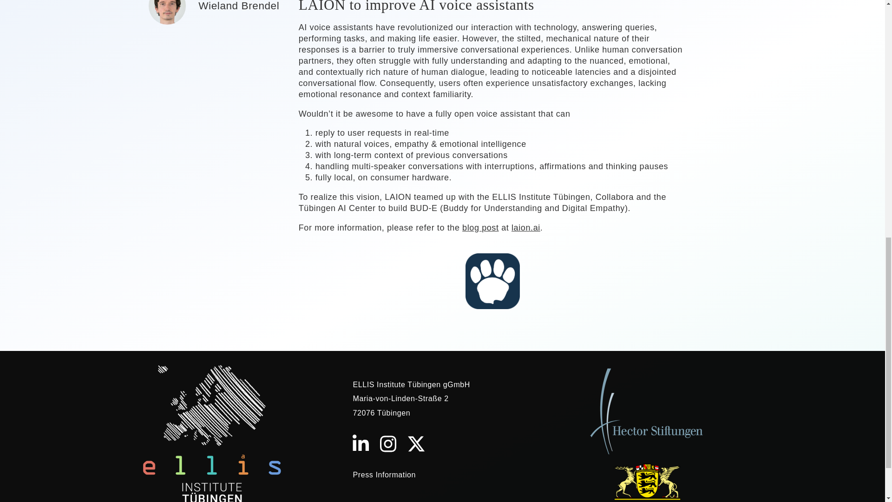  What do you see at coordinates (526, 228) in the screenshot?
I see `laion.ai` at bounding box center [526, 228].